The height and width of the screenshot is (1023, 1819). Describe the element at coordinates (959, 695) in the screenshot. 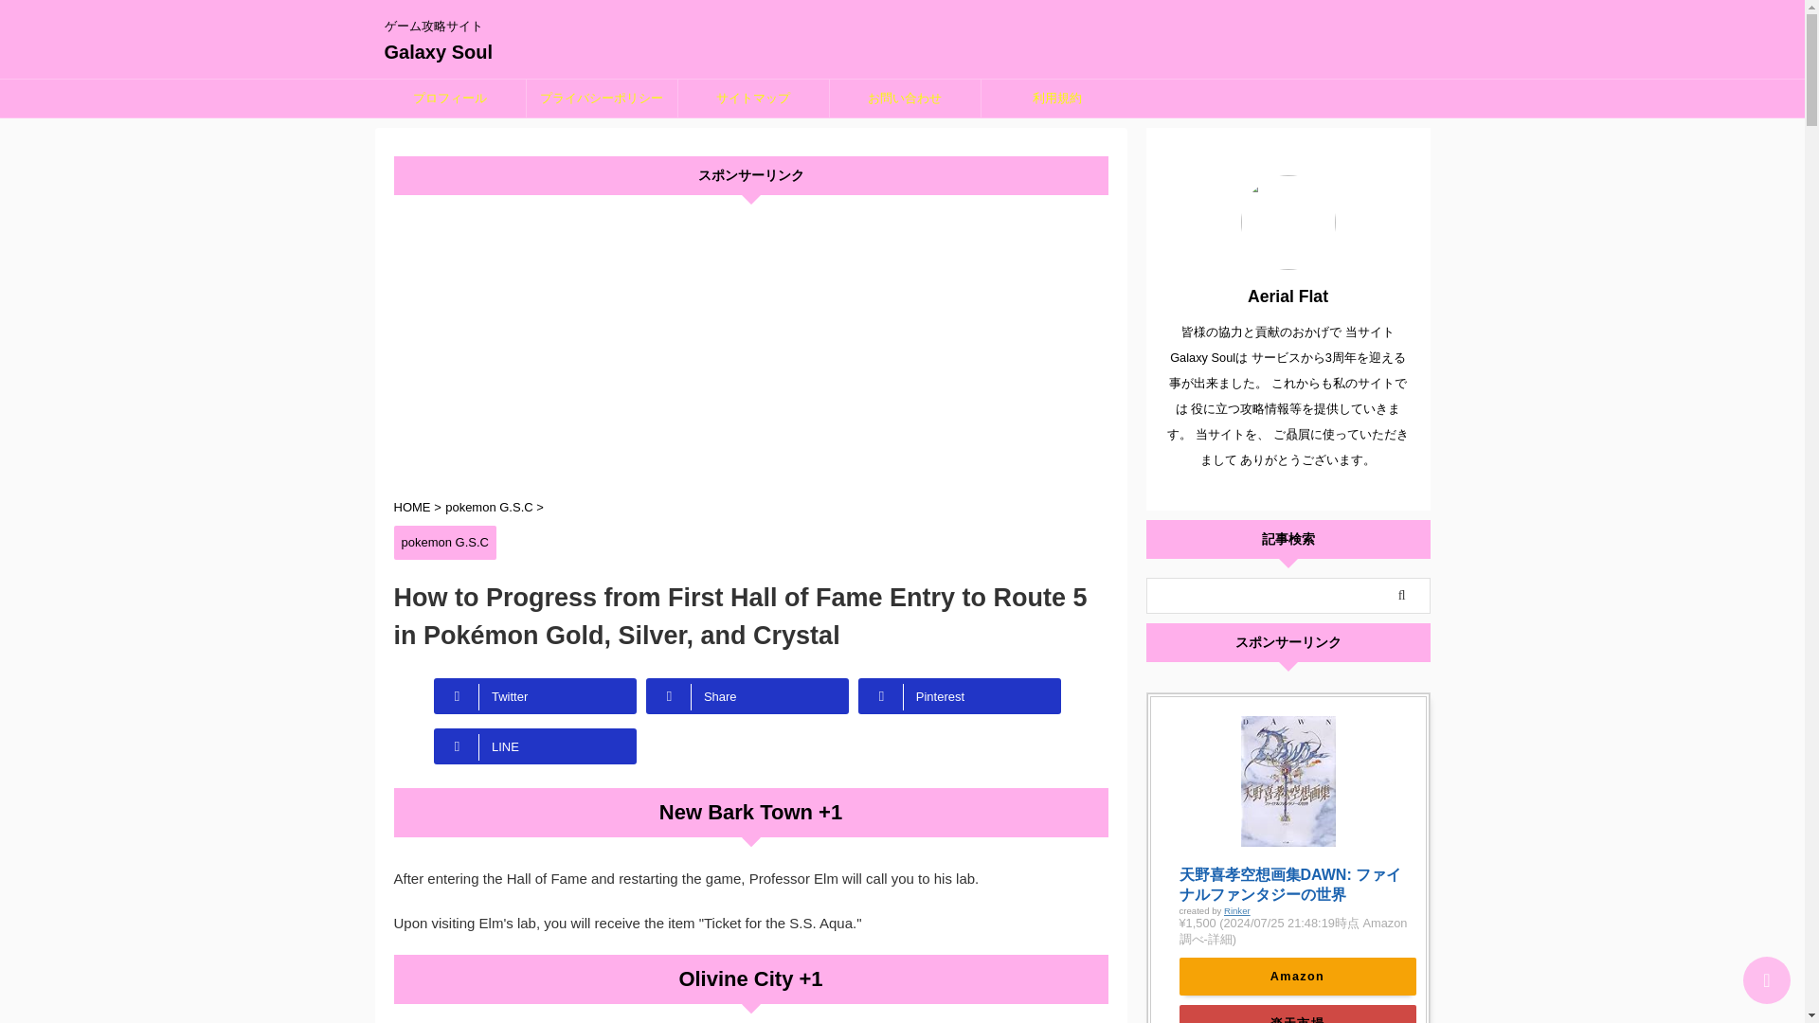

I see `Pinterest` at that location.